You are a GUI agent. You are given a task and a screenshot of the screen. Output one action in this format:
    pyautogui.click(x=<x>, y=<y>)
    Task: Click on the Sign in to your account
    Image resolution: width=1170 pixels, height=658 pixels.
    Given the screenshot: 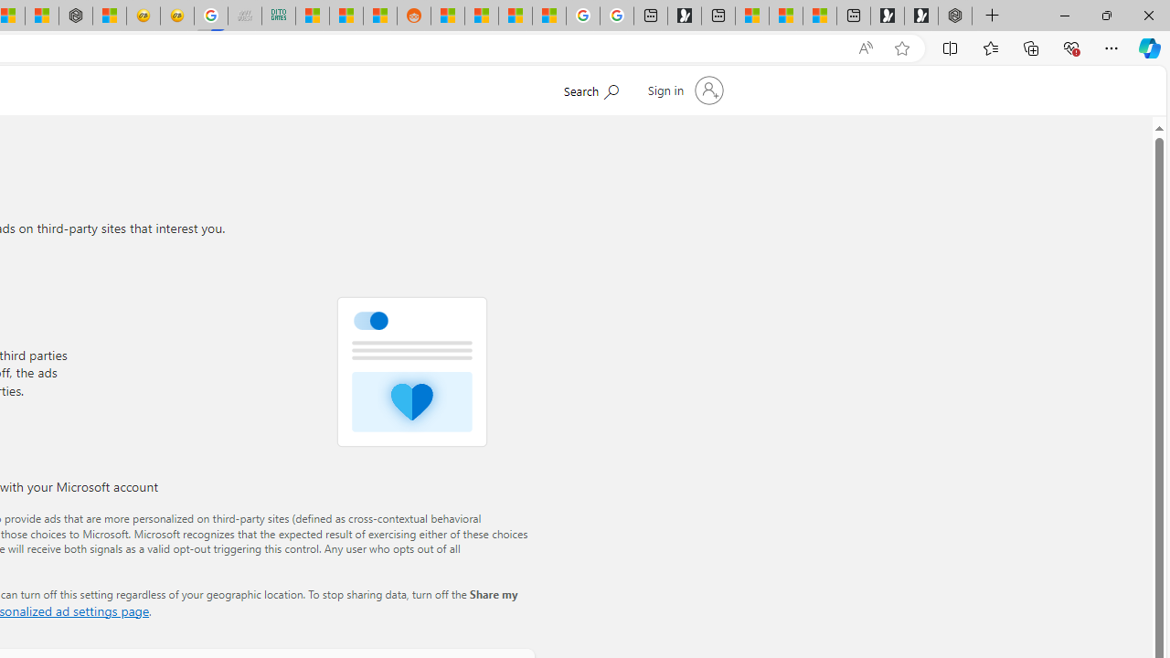 What is the action you would take?
    pyautogui.click(x=684, y=90)
    